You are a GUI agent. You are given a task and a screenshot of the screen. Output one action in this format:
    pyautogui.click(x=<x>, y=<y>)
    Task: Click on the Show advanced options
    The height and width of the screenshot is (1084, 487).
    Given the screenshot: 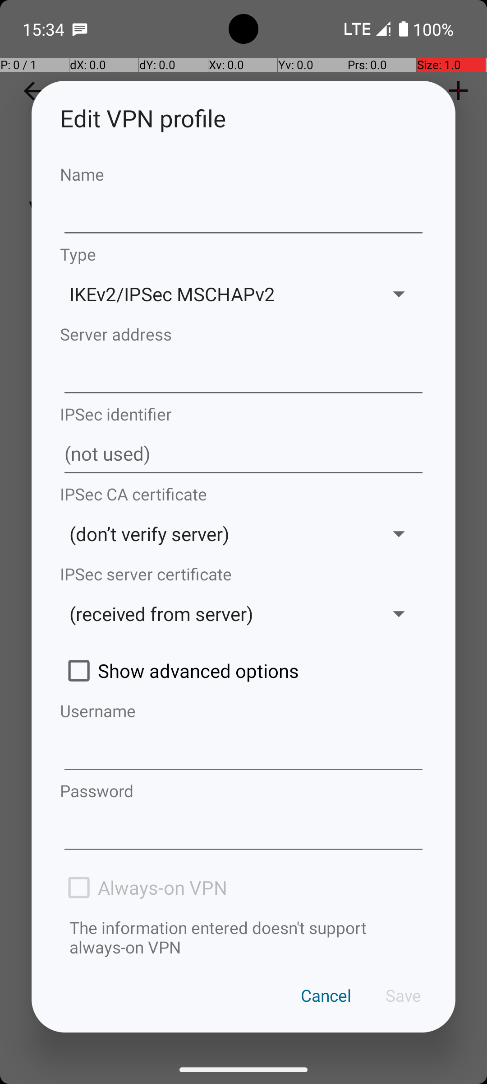 What is the action you would take?
    pyautogui.click(x=243, y=671)
    